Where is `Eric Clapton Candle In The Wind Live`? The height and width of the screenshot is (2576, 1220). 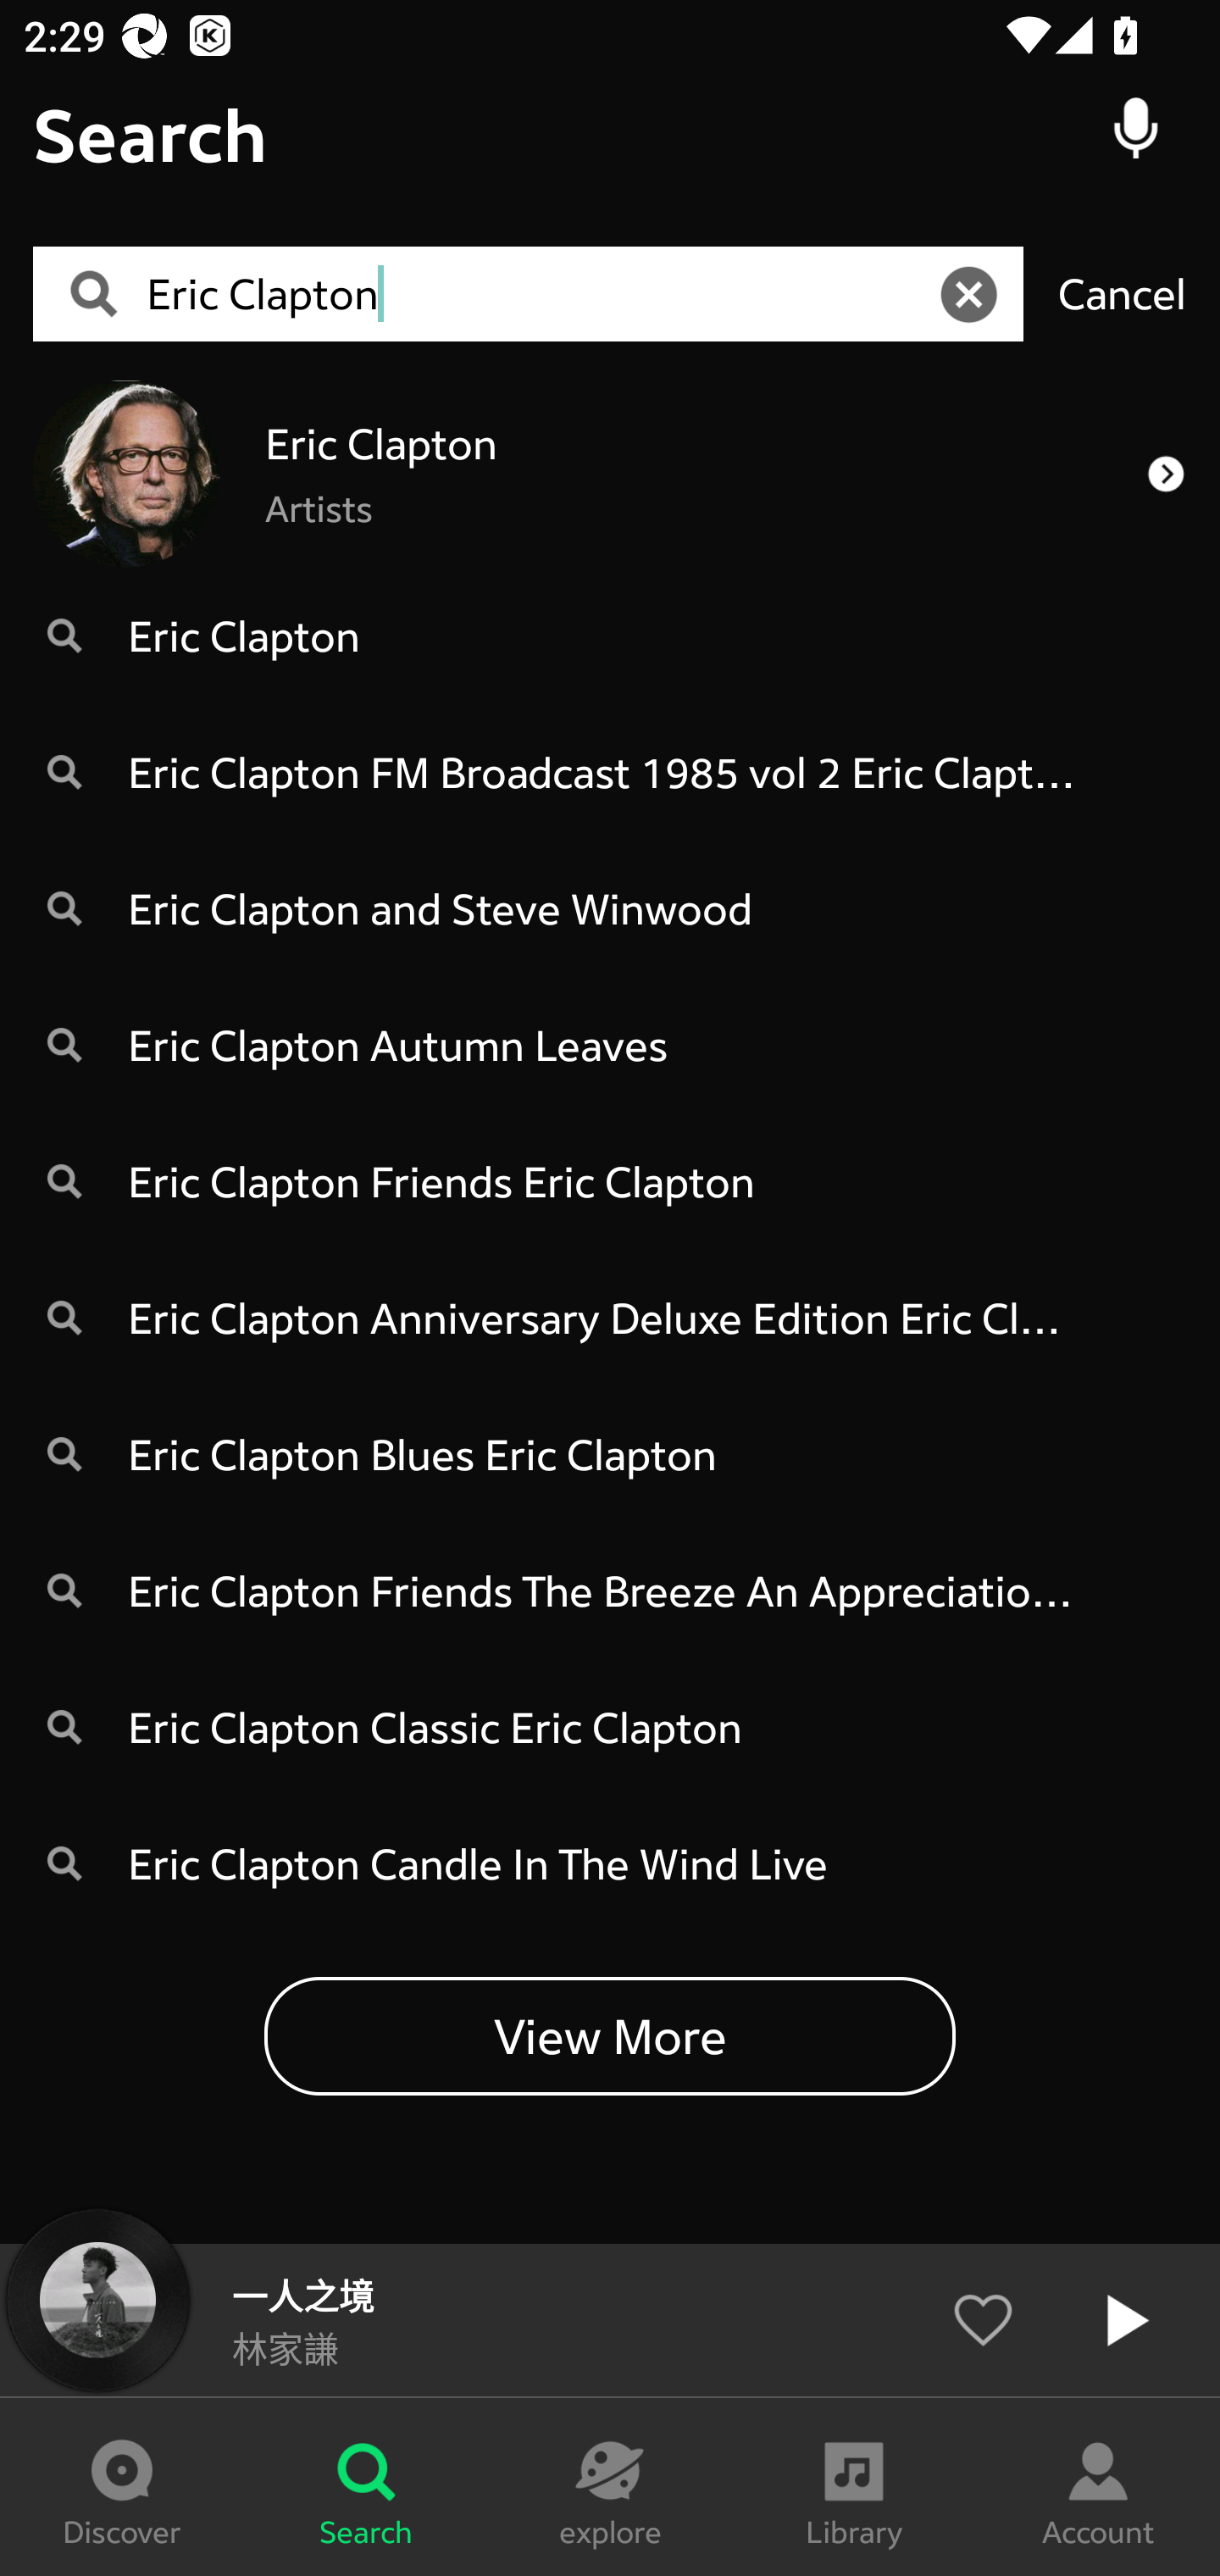
Eric Clapton Candle In The Wind Live is located at coordinates (610, 1863).